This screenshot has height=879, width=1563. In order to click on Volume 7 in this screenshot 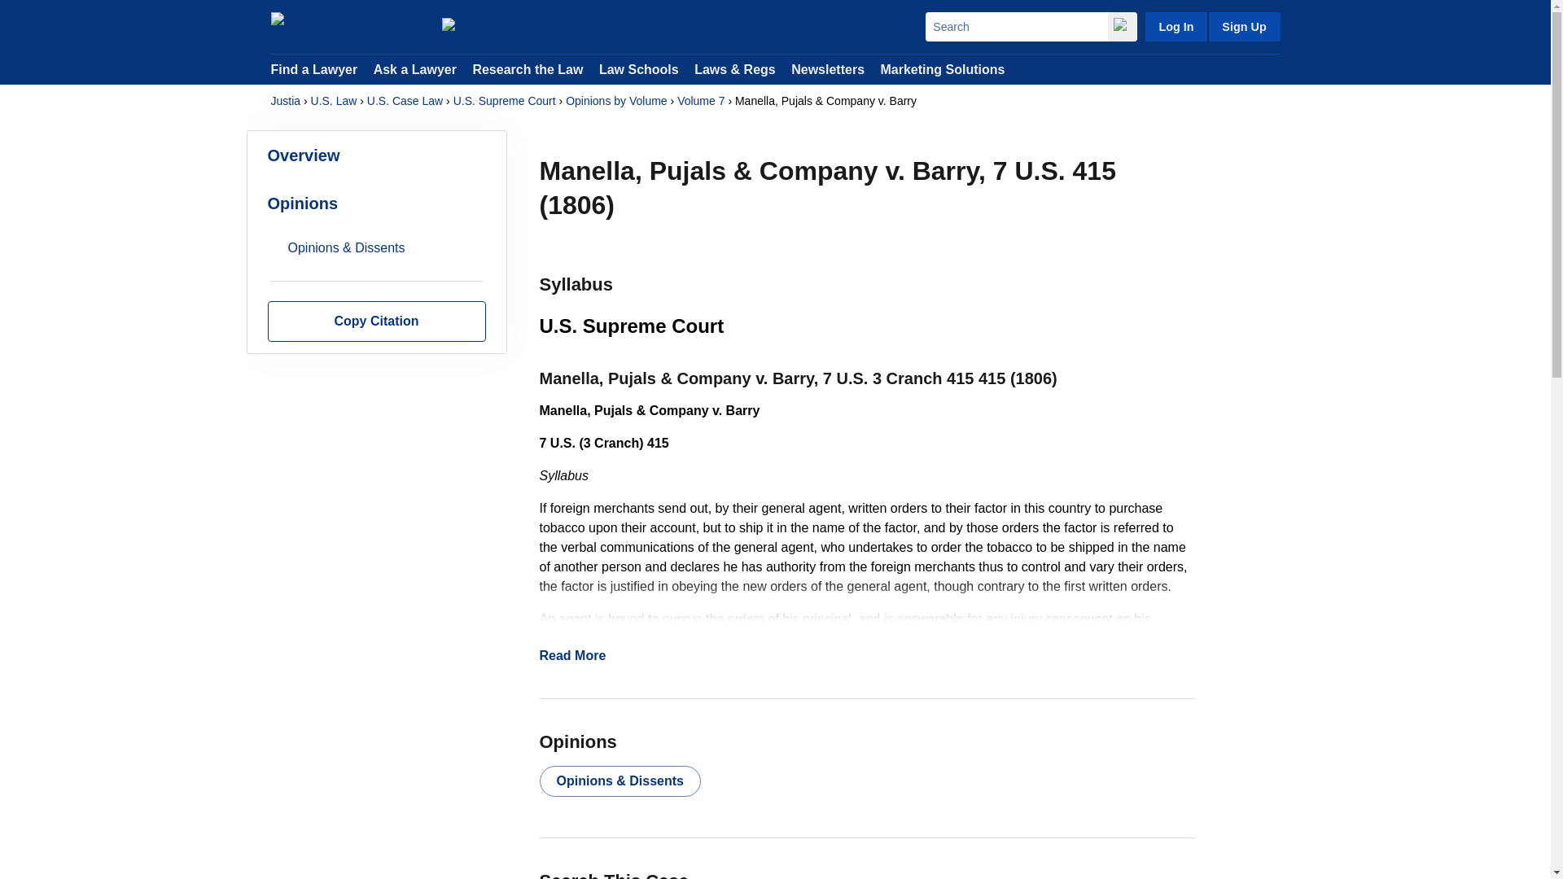, I will do `click(700, 101)`.